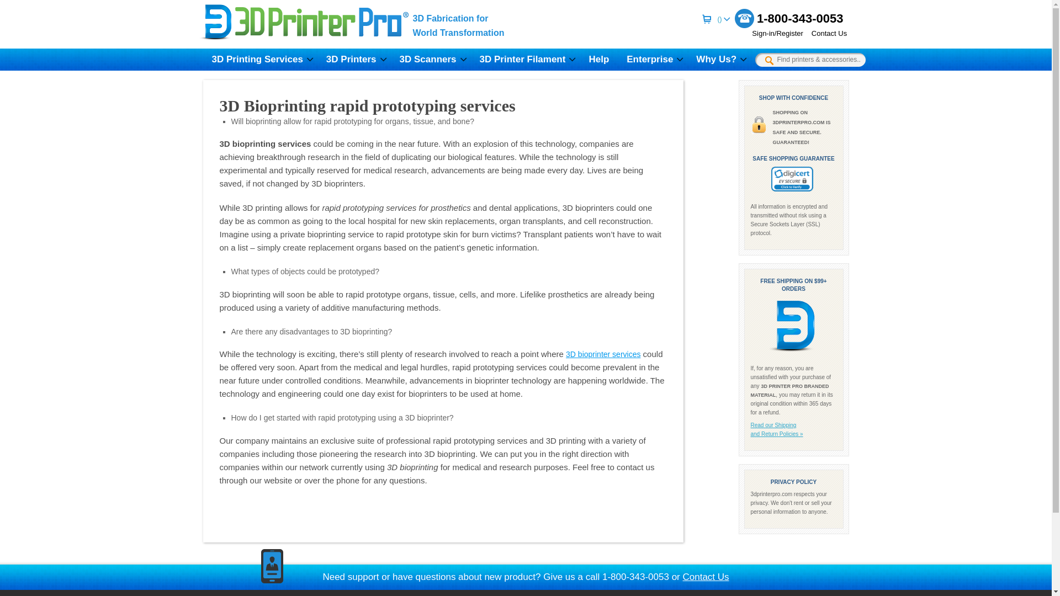  What do you see at coordinates (260, 60) in the screenshot?
I see `3D Printing Services` at bounding box center [260, 60].